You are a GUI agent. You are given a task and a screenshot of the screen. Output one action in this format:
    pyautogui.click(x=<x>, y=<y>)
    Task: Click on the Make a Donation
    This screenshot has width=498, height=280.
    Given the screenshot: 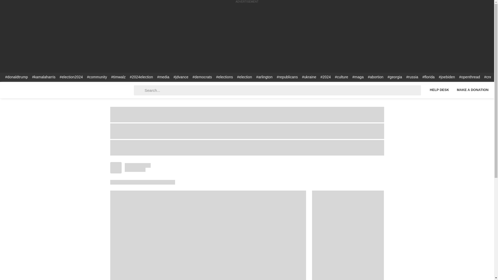 What is the action you would take?
    pyautogui.click(x=473, y=90)
    